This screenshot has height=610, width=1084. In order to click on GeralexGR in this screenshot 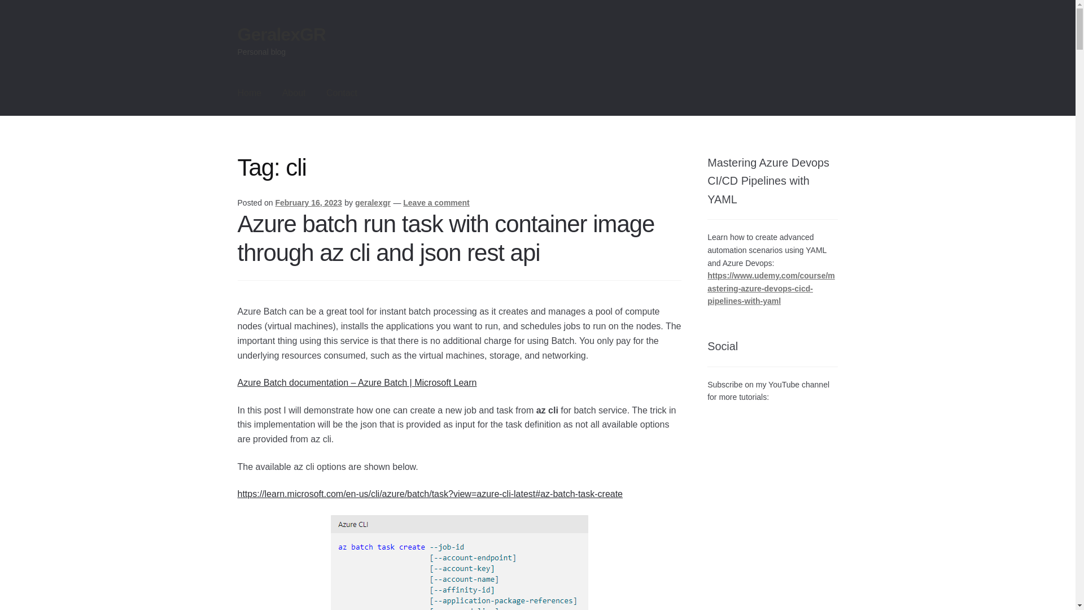, I will do `click(281, 34)`.